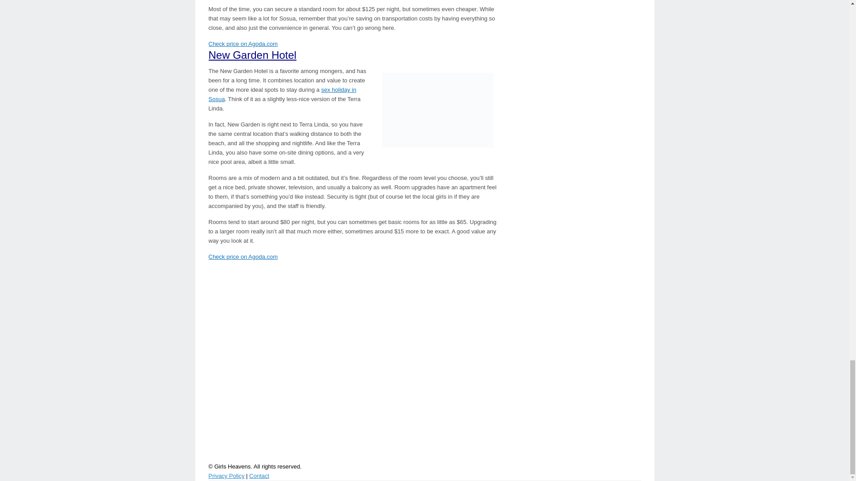 This screenshot has width=856, height=481. What do you see at coordinates (252, 55) in the screenshot?
I see `New Garden Hotel` at bounding box center [252, 55].